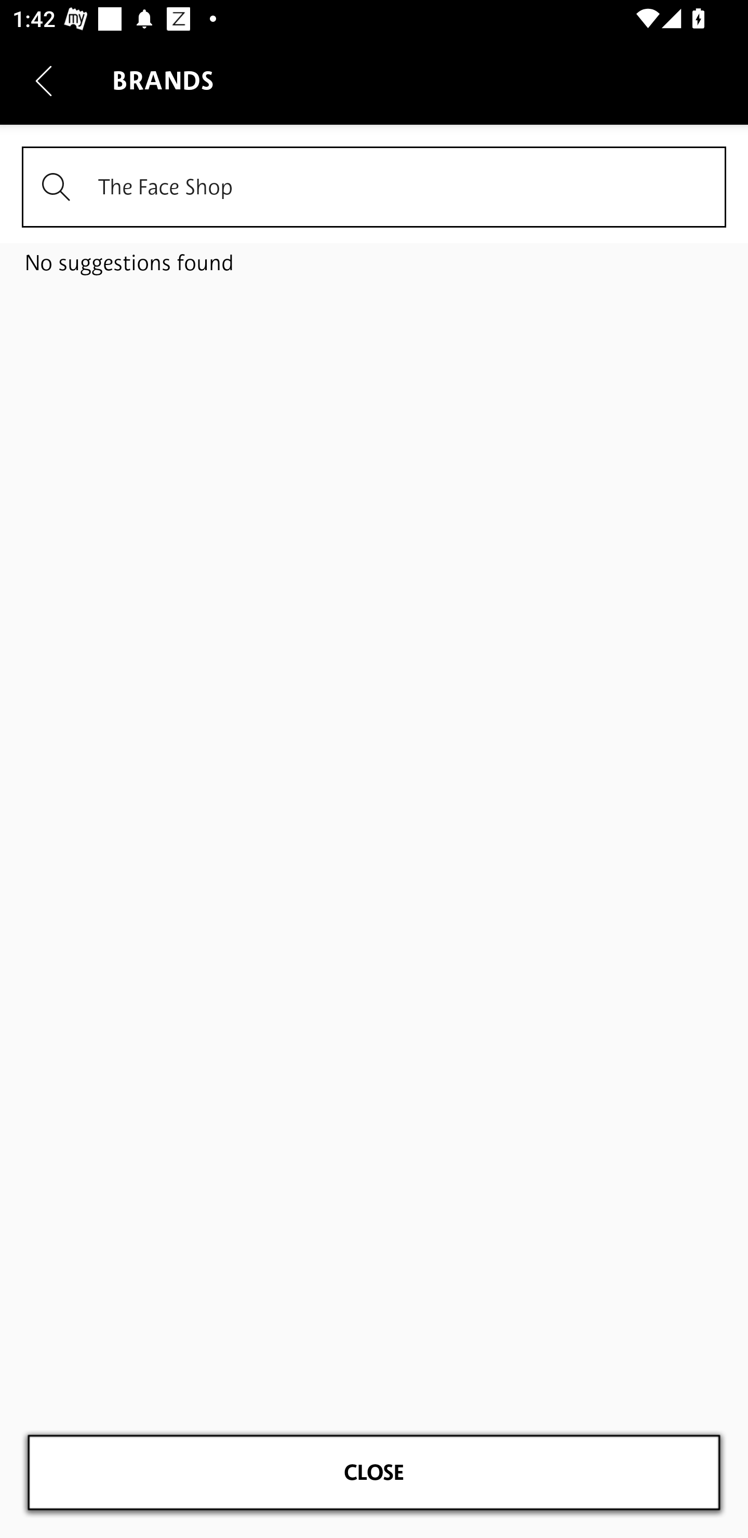 This screenshot has width=748, height=1538. I want to click on BRANDS, so click(374, 242).